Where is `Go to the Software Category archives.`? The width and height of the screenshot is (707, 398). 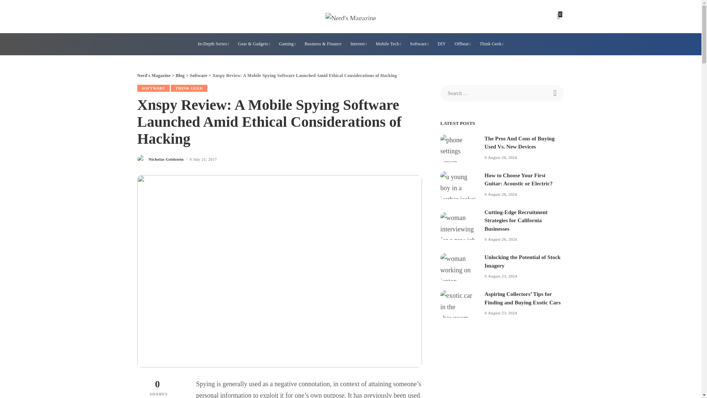
Go to the Software Category archives. is located at coordinates (198, 75).